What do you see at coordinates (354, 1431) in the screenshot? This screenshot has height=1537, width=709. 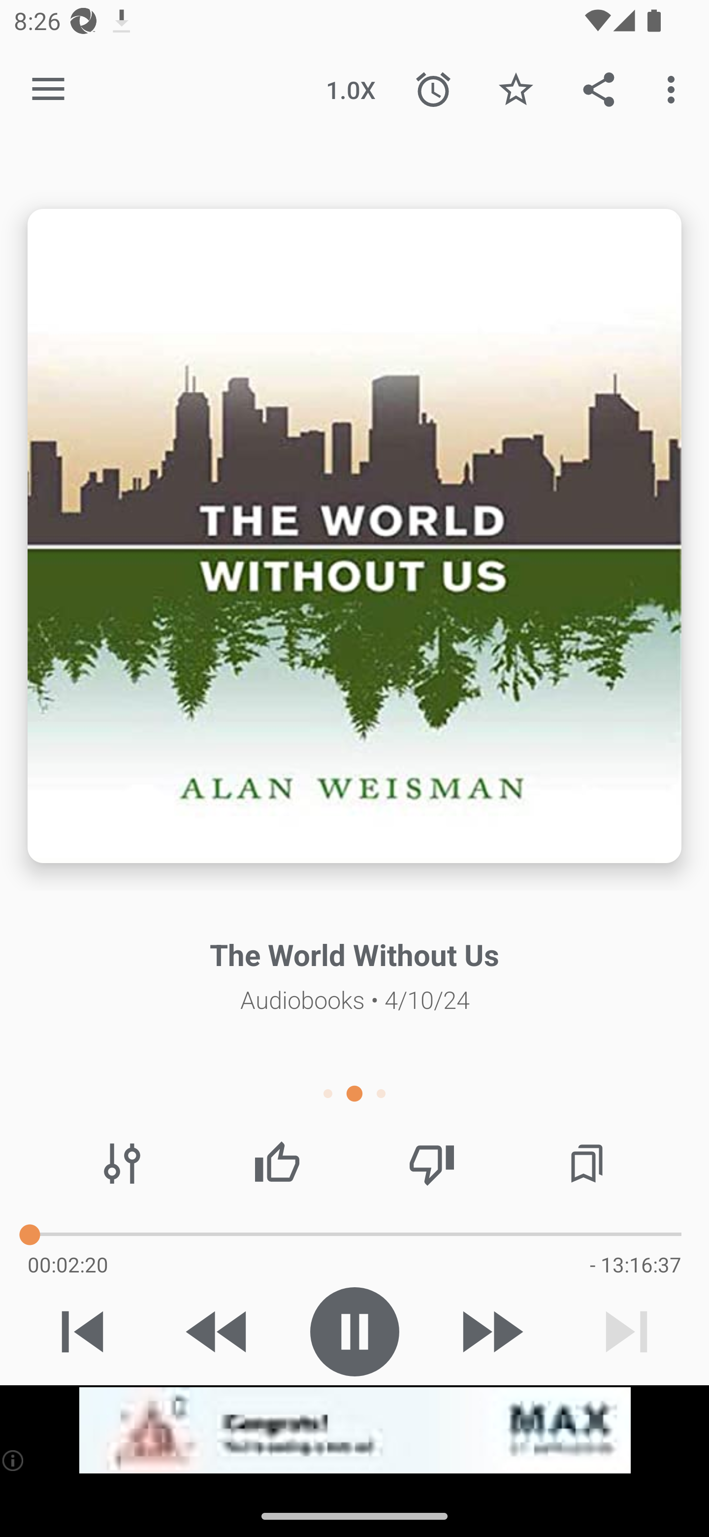 I see `app-monetization` at bounding box center [354, 1431].